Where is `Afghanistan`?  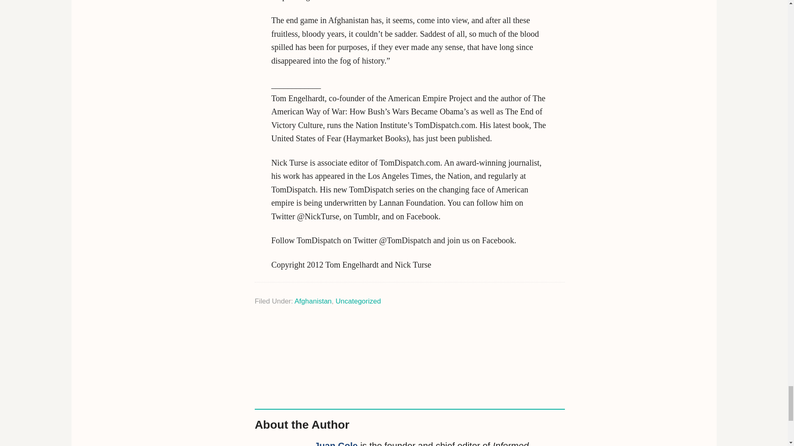 Afghanistan is located at coordinates (313, 301).